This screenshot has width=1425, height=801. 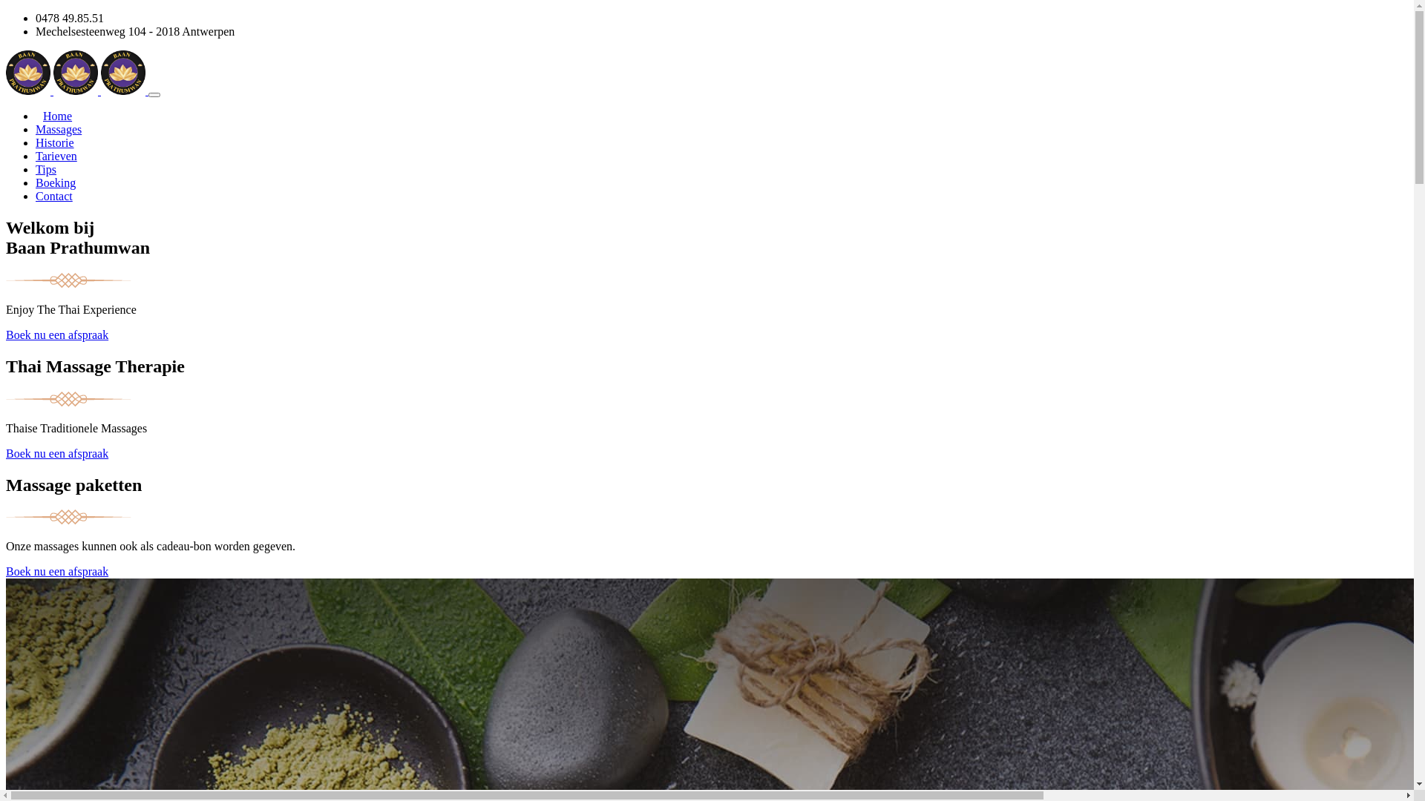 What do you see at coordinates (59, 129) in the screenshot?
I see `Massages` at bounding box center [59, 129].